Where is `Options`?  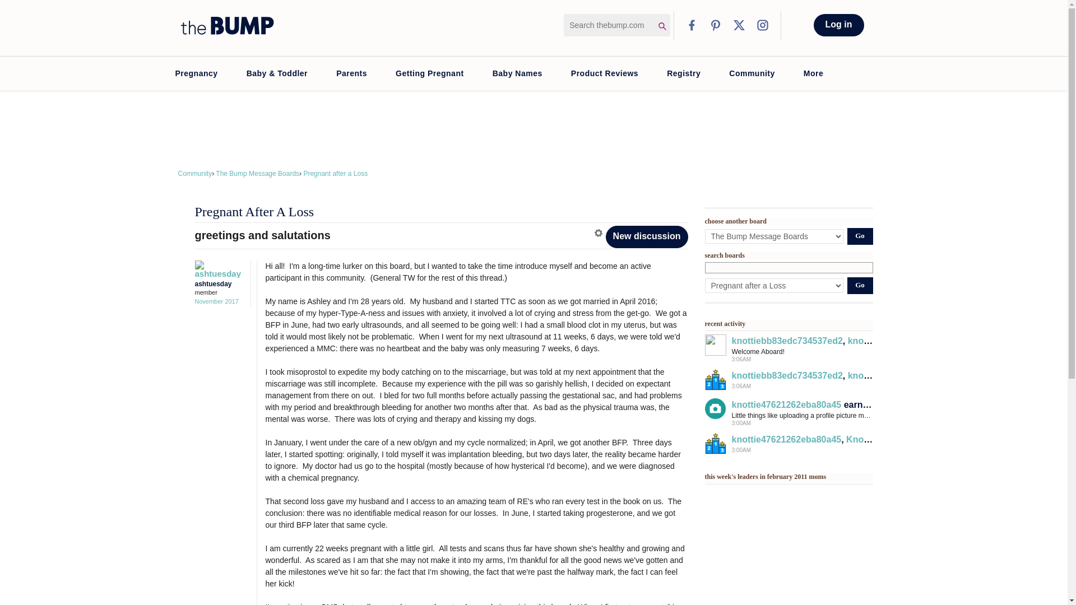
Options is located at coordinates (600, 233).